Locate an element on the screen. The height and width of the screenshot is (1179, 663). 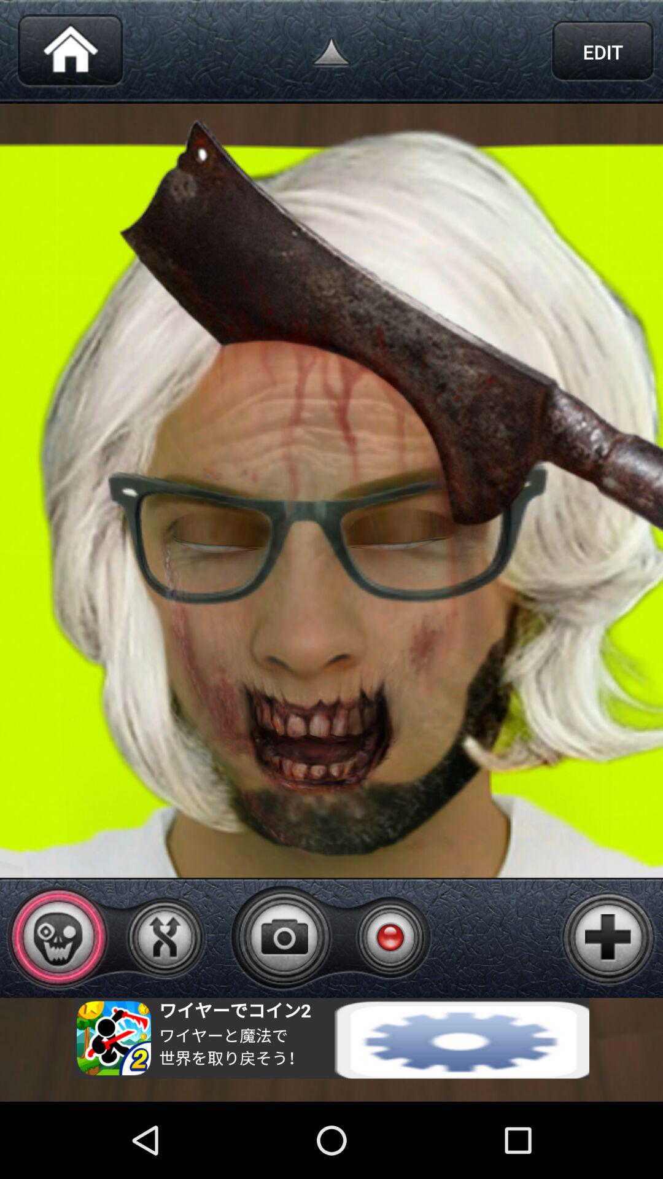
redirects you to offer page is located at coordinates (331, 1038).